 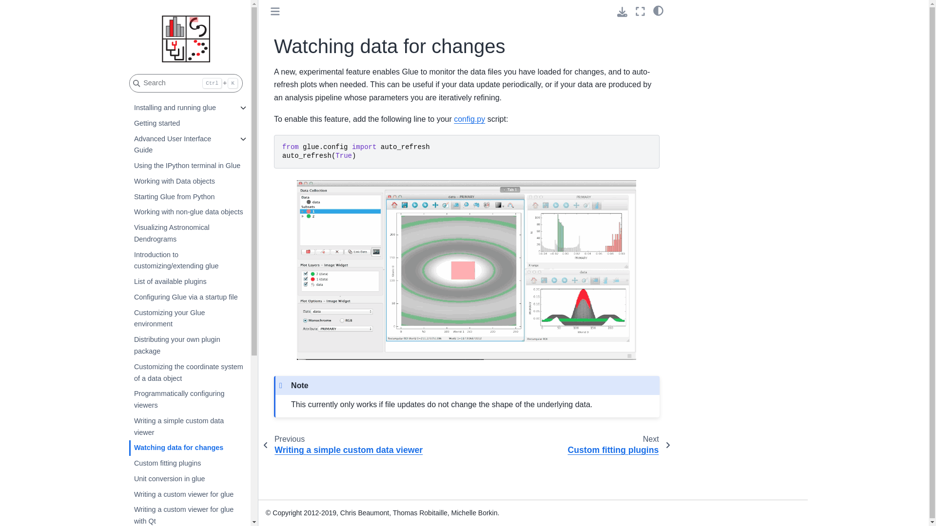 I want to click on Using the IPython terminal in Glue, so click(x=189, y=166).